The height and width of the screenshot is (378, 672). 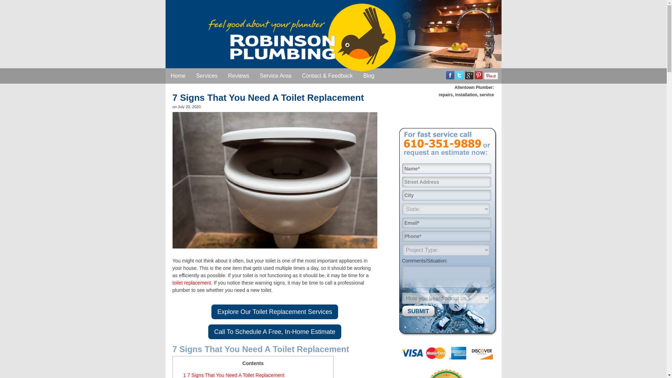 What do you see at coordinates (459, 75) in the screenshot?
I see `twitter` at bounding box center [459, 75].